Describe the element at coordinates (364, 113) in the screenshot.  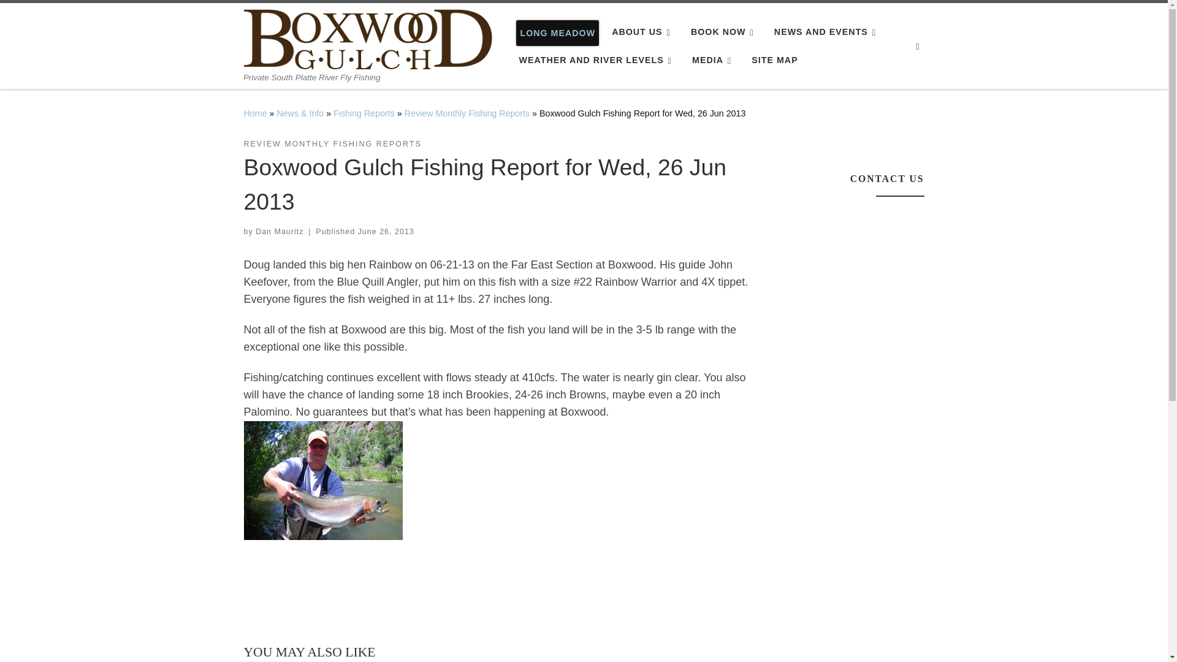
I see `Fishing Reports` at that location.